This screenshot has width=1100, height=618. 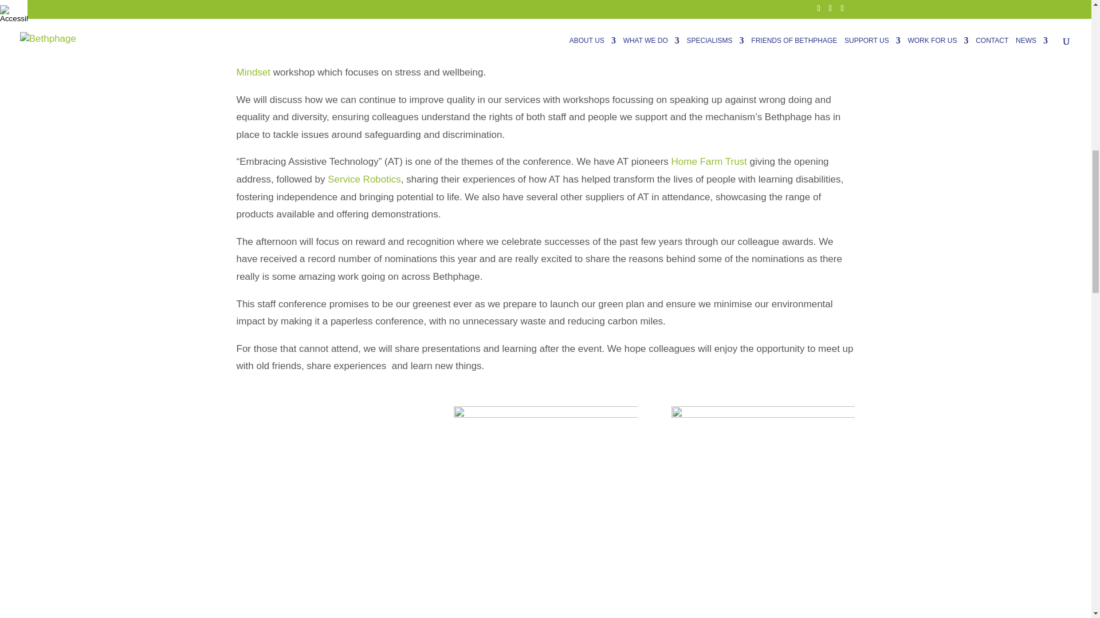 I want to click on Inspired Mindset, so click(x=544, y=64).